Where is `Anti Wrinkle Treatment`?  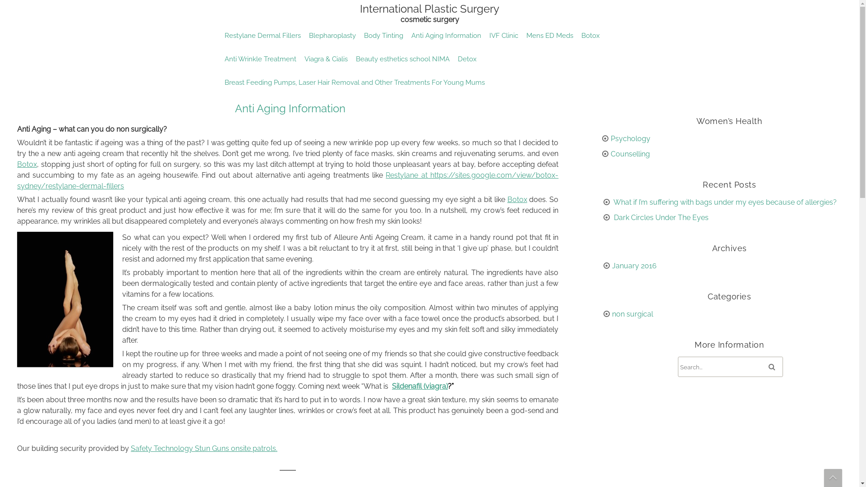 Anti Wrinkle Treatment is located at coordinates (260, 59).